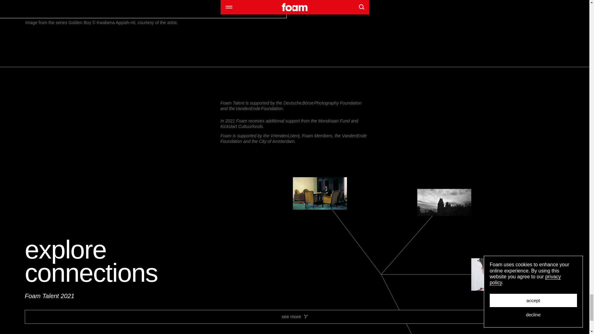 Image resolution: width=594 pixels, height=334 pixels. Describe the element at coordinates (295, 317) in the screenshot. I see `see more` at that location.